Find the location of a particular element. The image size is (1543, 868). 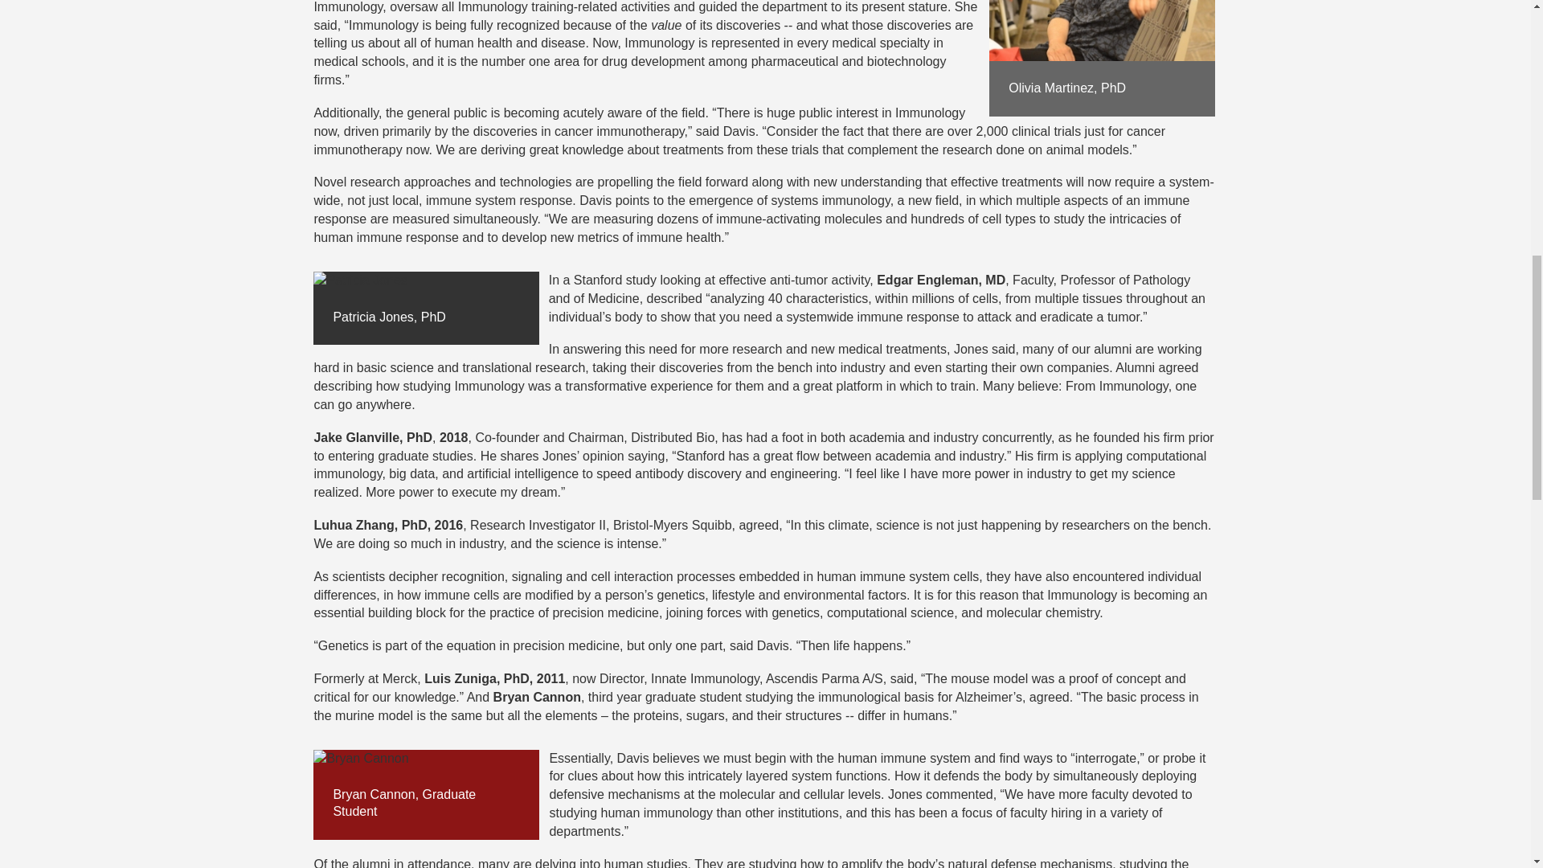

Olivia Martinez  is located at coordinates (1101, 31).